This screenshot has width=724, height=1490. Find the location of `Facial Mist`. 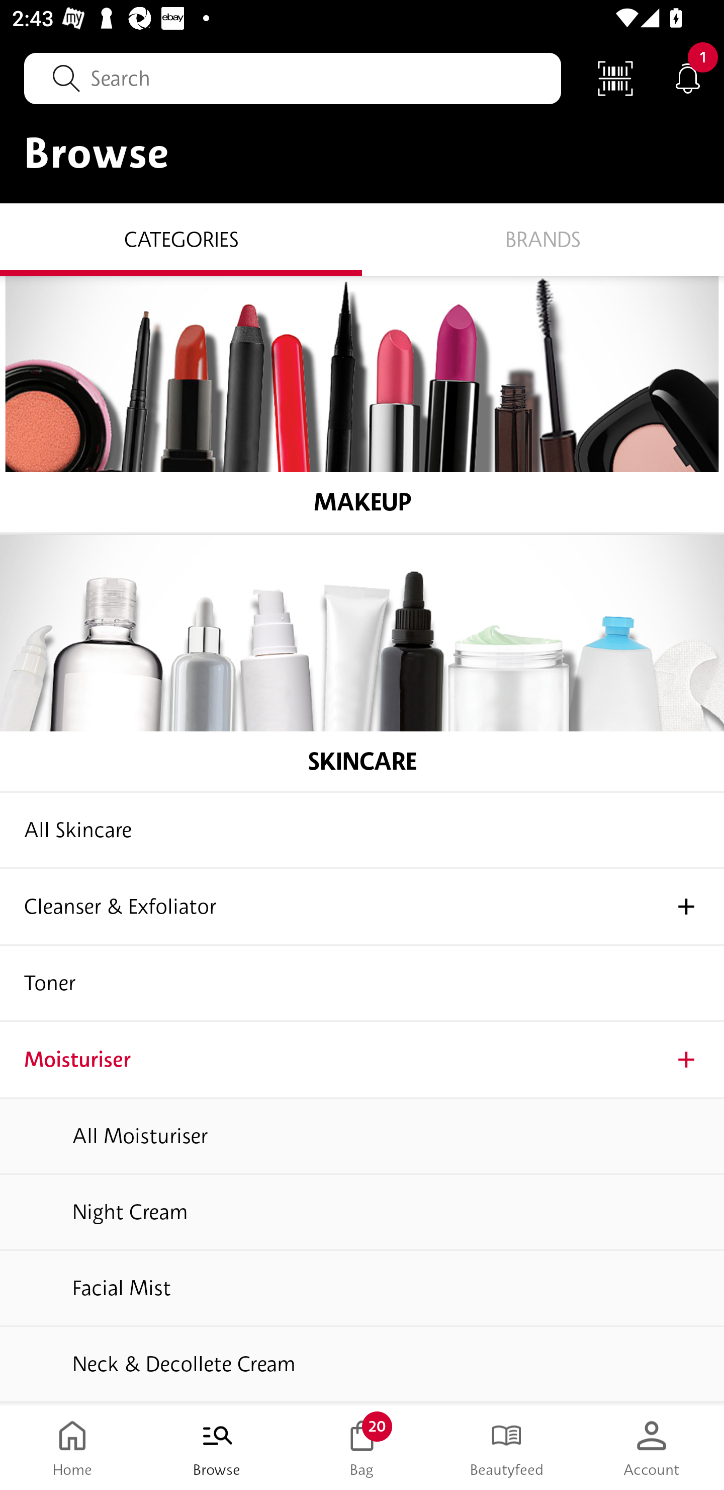

Facial Mist is located at coordinates (362, 1290).